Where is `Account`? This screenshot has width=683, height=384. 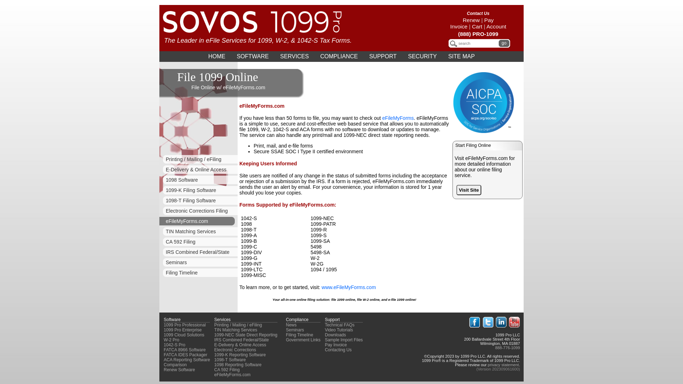
Account is located at coordinates (497, 26).